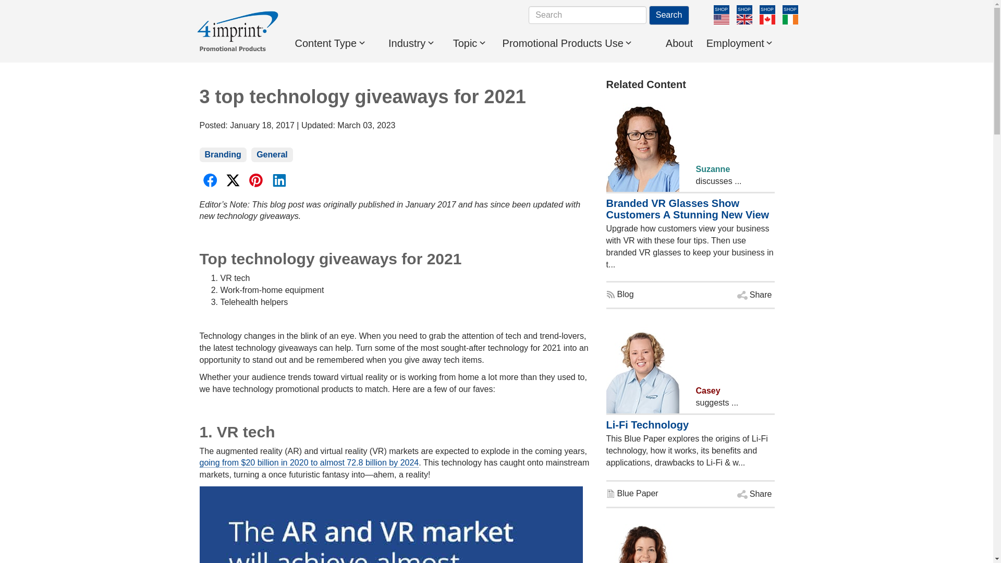  What do you see at coordinates (743, 20) in the screenshot?
I see `4imprint UK site, opens in a new window` at bounding box center [743, 20].